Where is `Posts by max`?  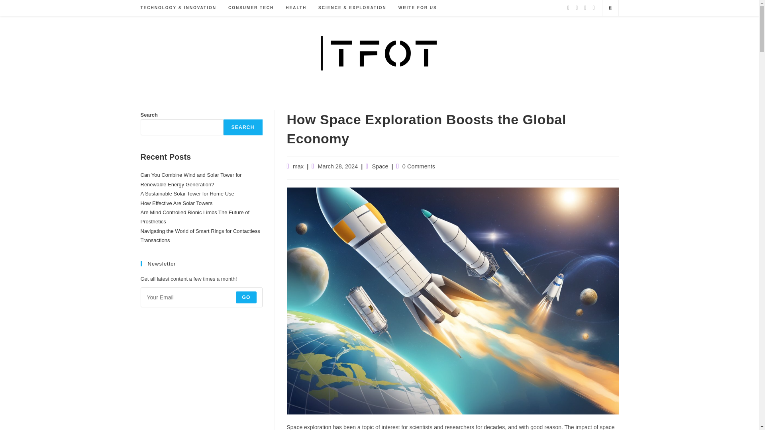
Posts by max is located at coordinates (298, 166).